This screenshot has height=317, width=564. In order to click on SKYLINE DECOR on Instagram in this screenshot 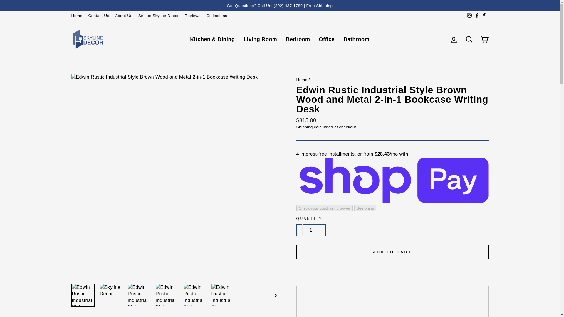, I will do `click(469, 16)`.